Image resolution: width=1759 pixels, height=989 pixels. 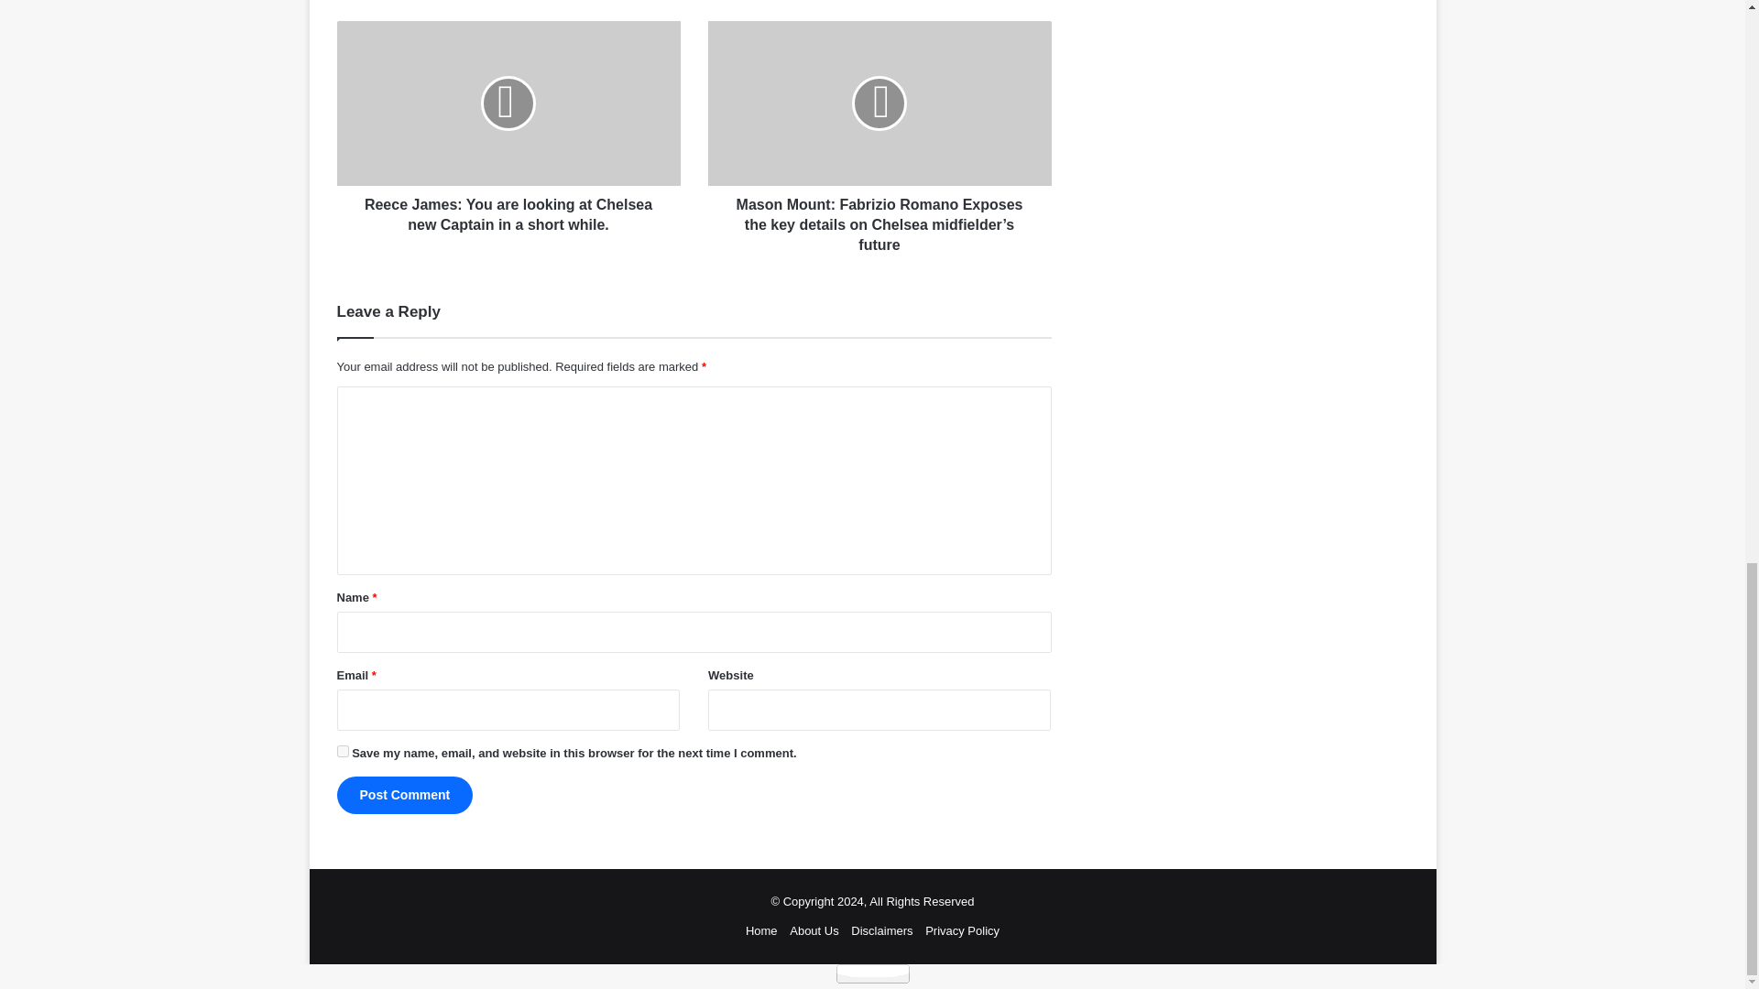 What do you see at coordinates (761, 930) in the screenshot?
I see `Home` at bounding box center [761, 930].